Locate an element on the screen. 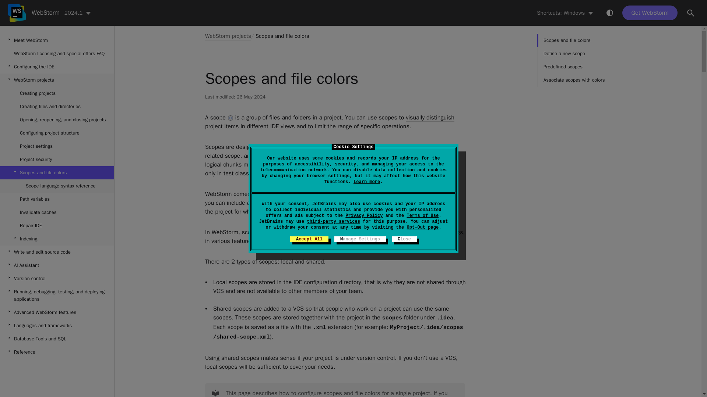 Image resolution: width=707 pixels, height=397 pixels. Repair IDE is located at coordinates (57, 226).